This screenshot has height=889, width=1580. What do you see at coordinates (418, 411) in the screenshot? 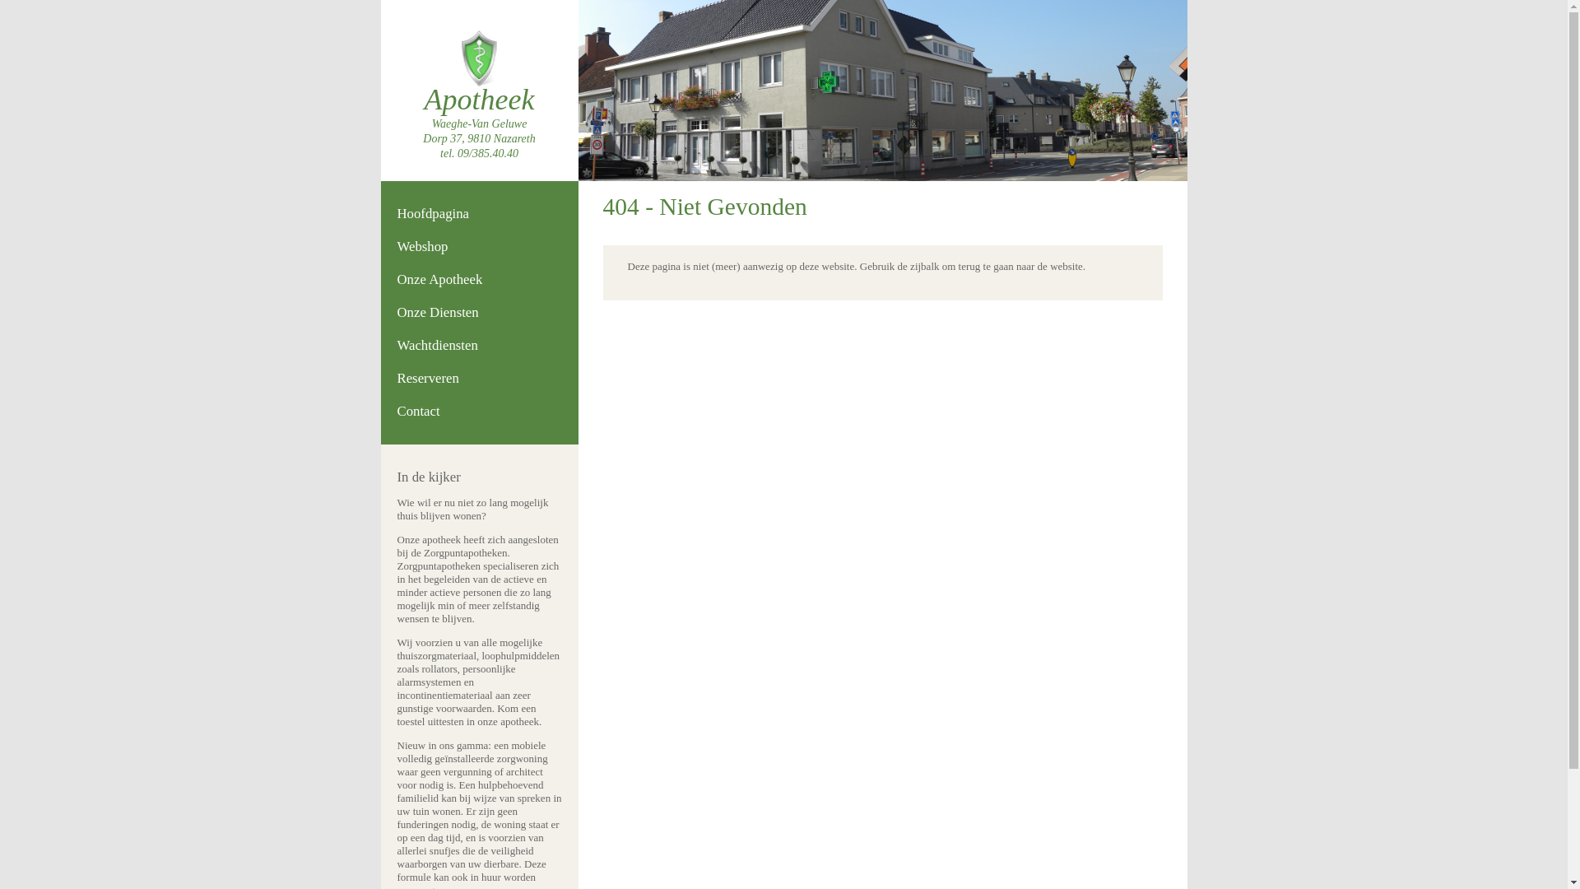
I see `Contact` at bounding box center [418, 411].